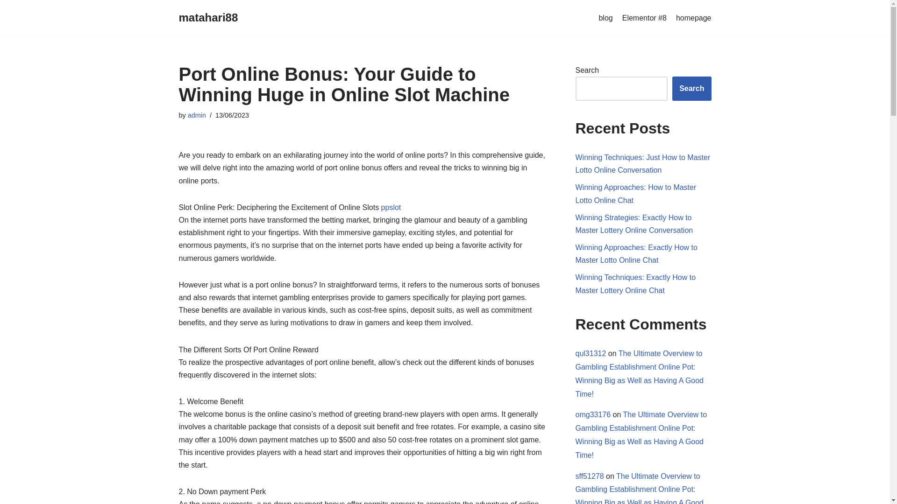  What do you see at coordinates (197, 115) in the screenshot?
I see `admin` at bounding box center [197, 115].